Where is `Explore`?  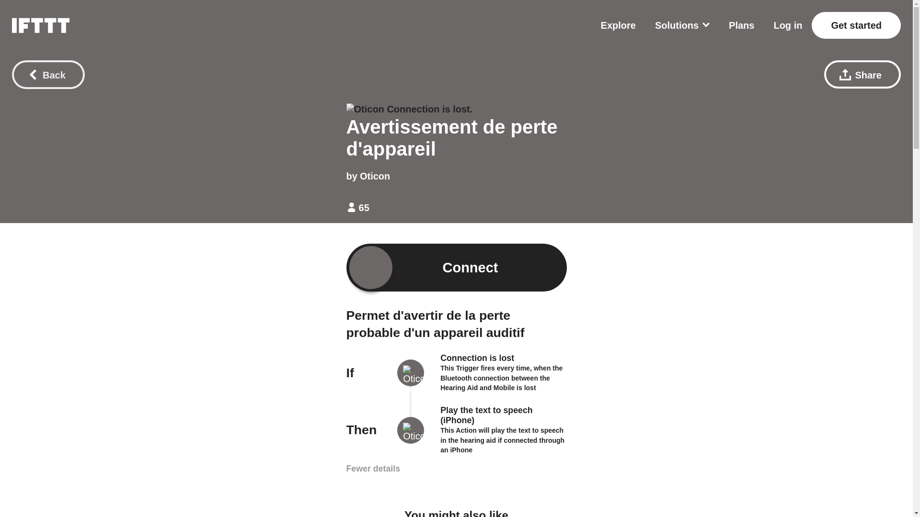
Explore is located at coordinates (618, 25).